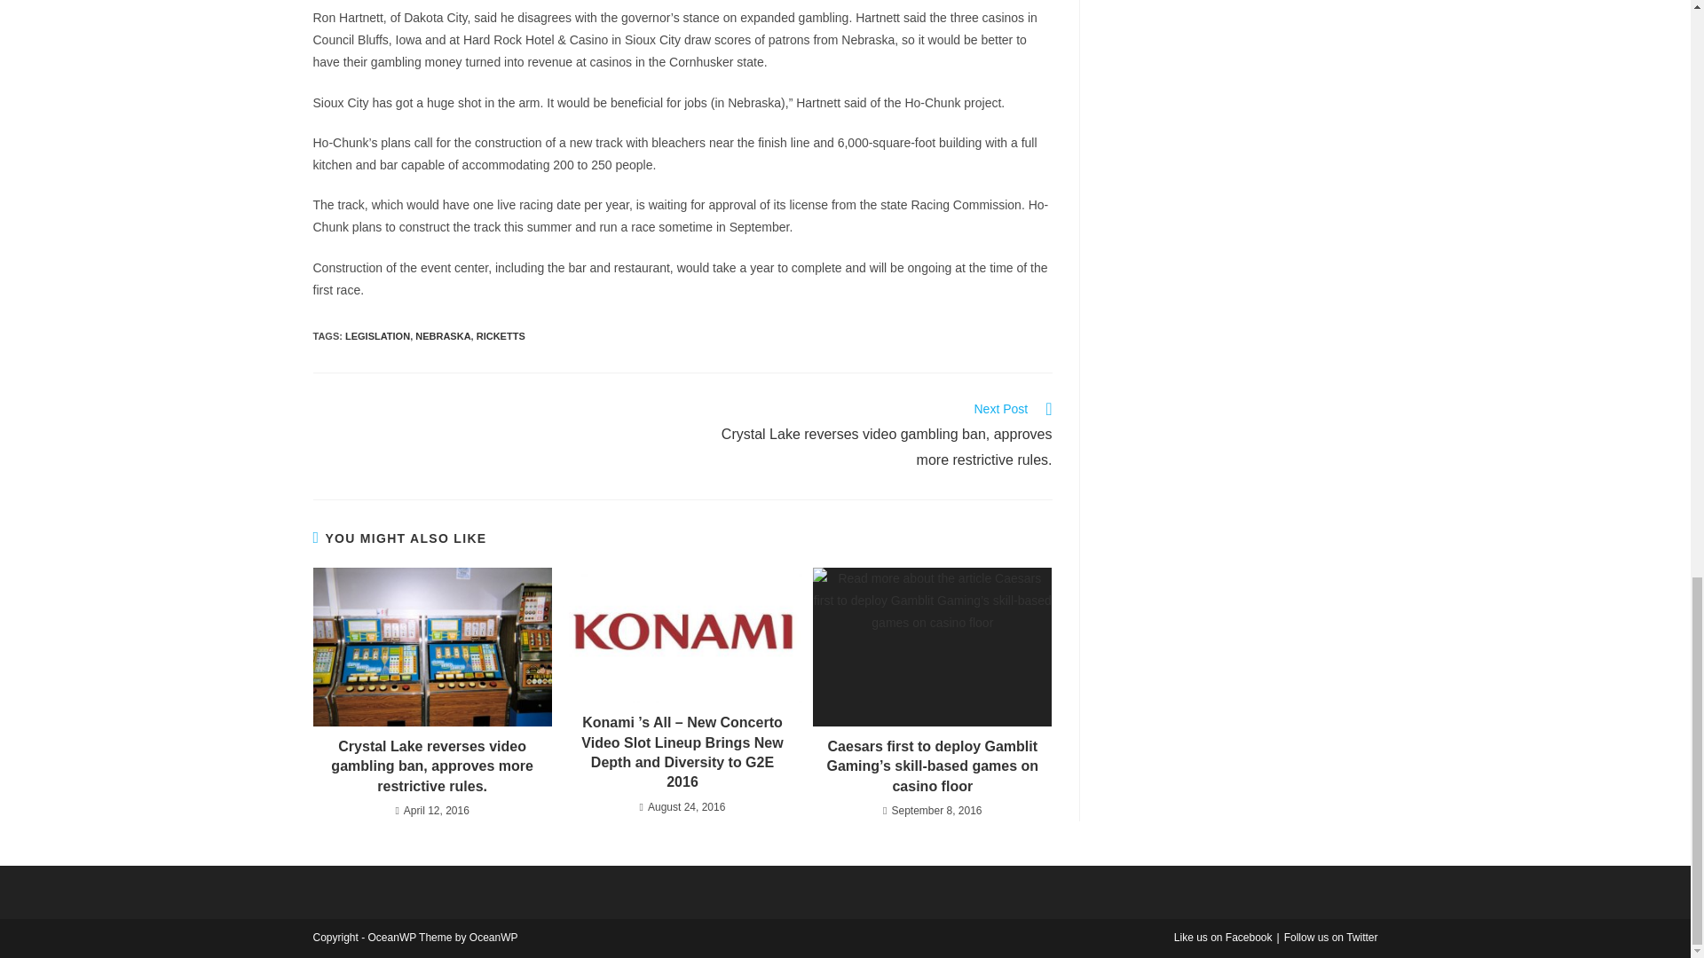 Image resolution: width=1704 pixels, height=958 pixels. I want to click on RICKETTS, so click(501, 335).